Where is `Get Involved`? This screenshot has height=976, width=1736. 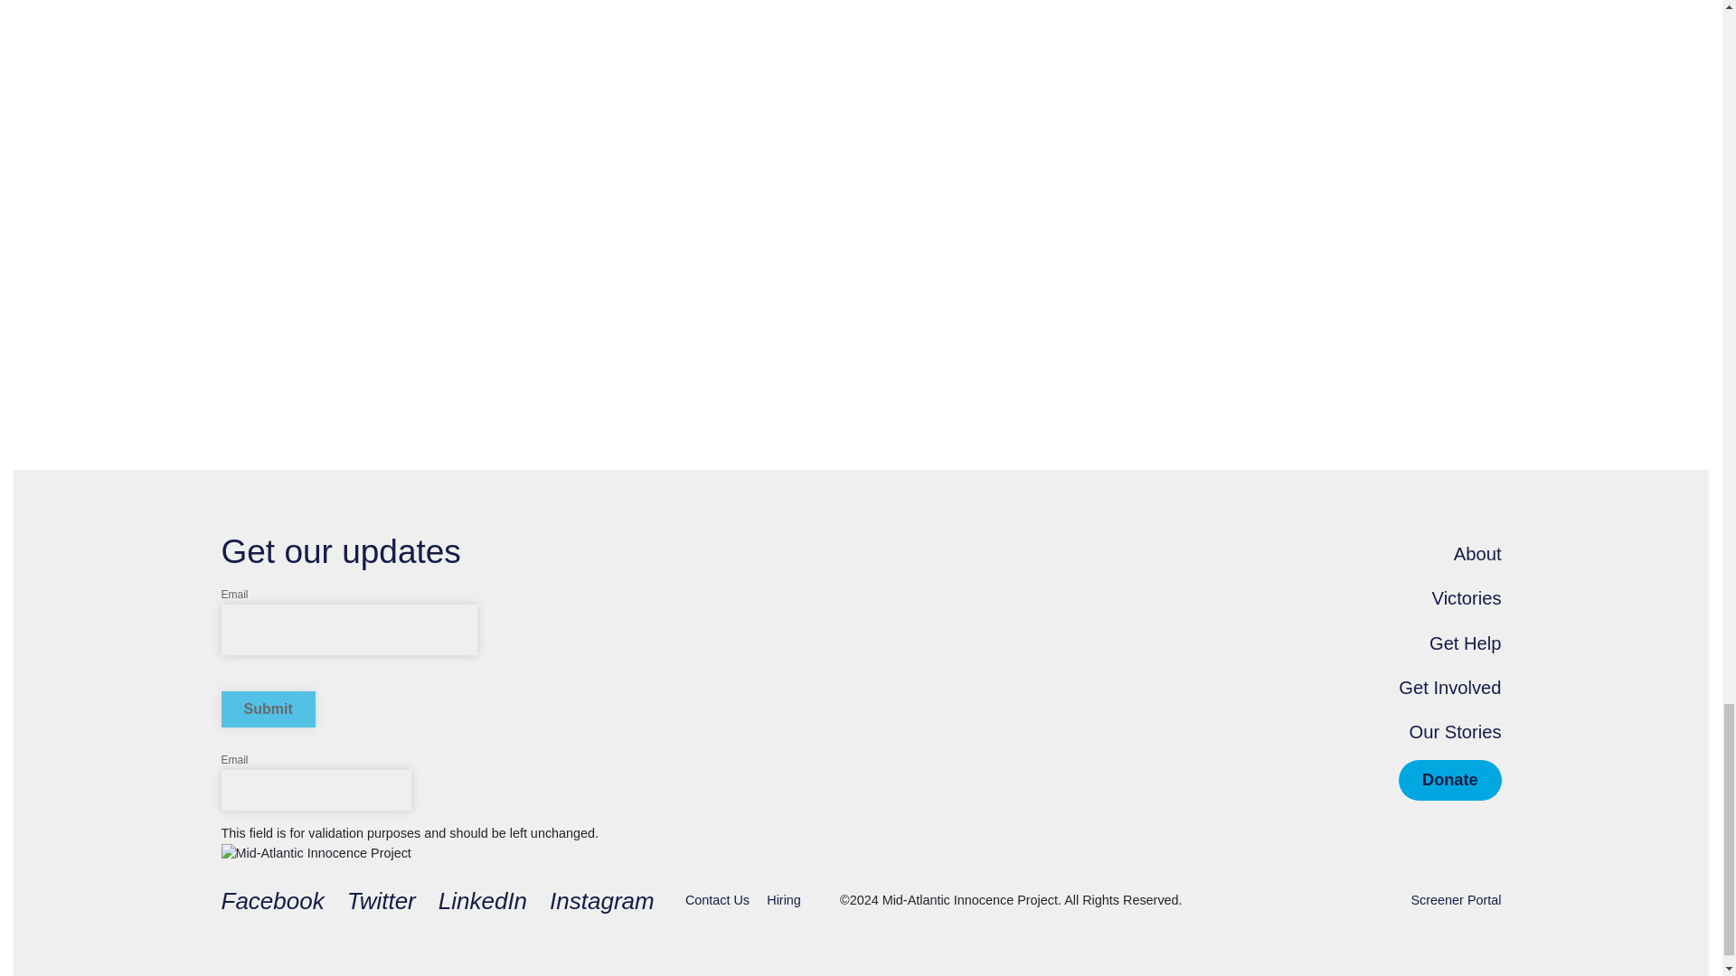 Get Involved is located at coordinates (1450, 687).